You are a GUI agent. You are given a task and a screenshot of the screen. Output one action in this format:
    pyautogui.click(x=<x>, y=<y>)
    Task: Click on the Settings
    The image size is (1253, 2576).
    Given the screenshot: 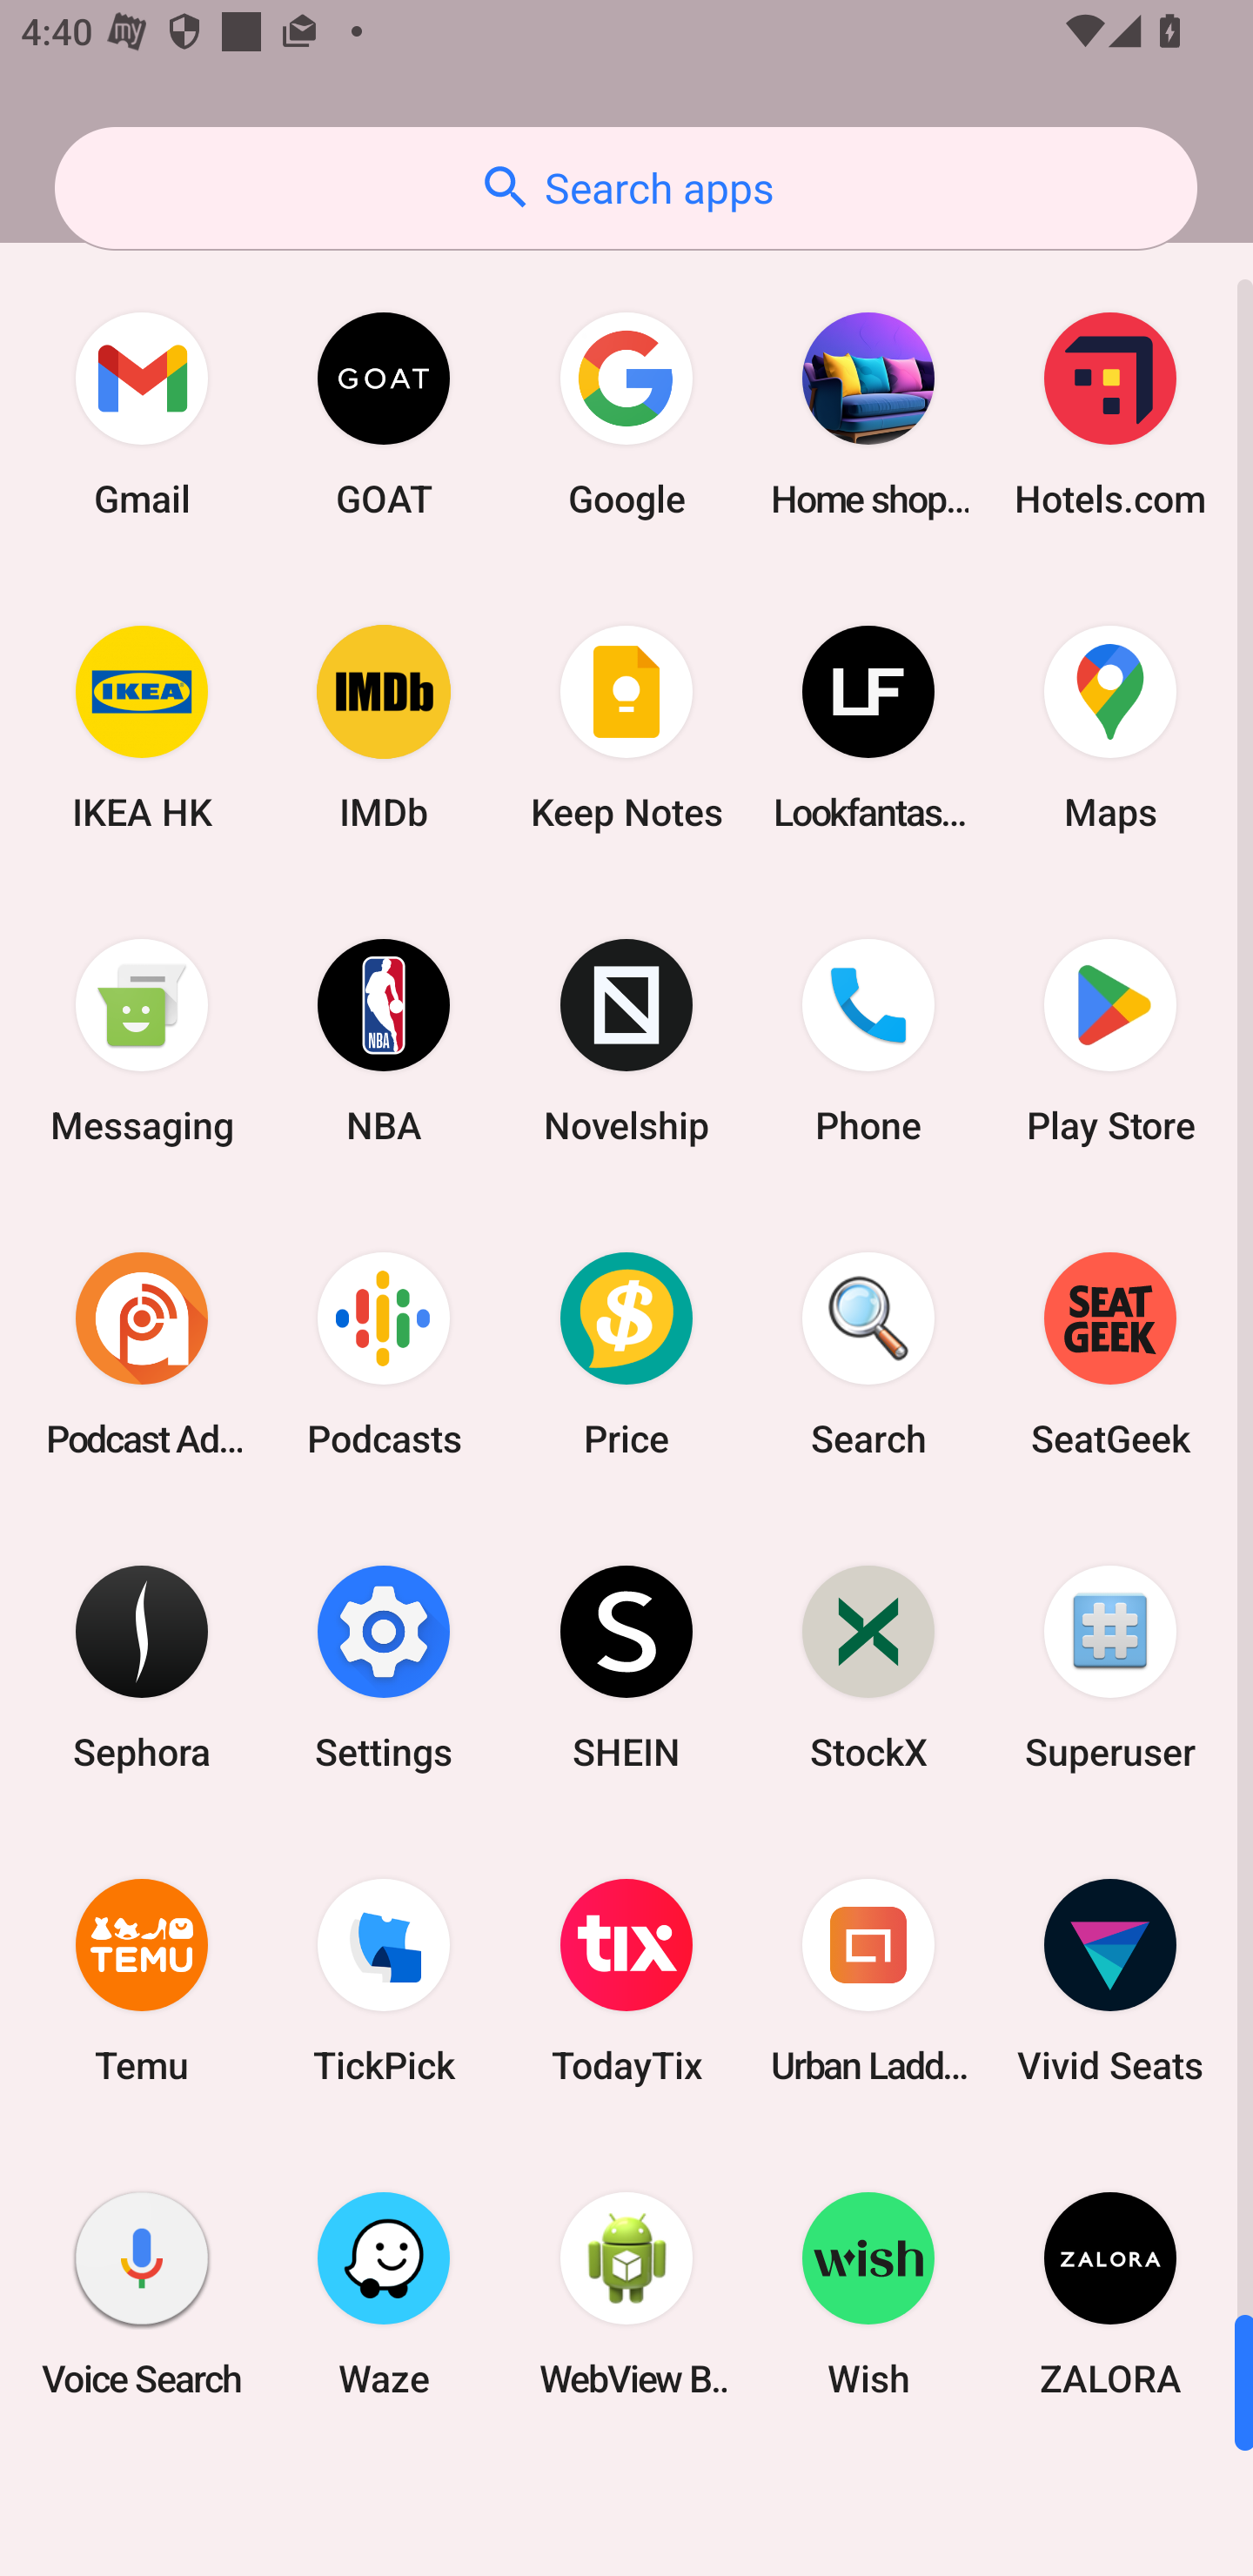 What is the action you would take?
    pyautogui.click(x=384, y=1666)
    